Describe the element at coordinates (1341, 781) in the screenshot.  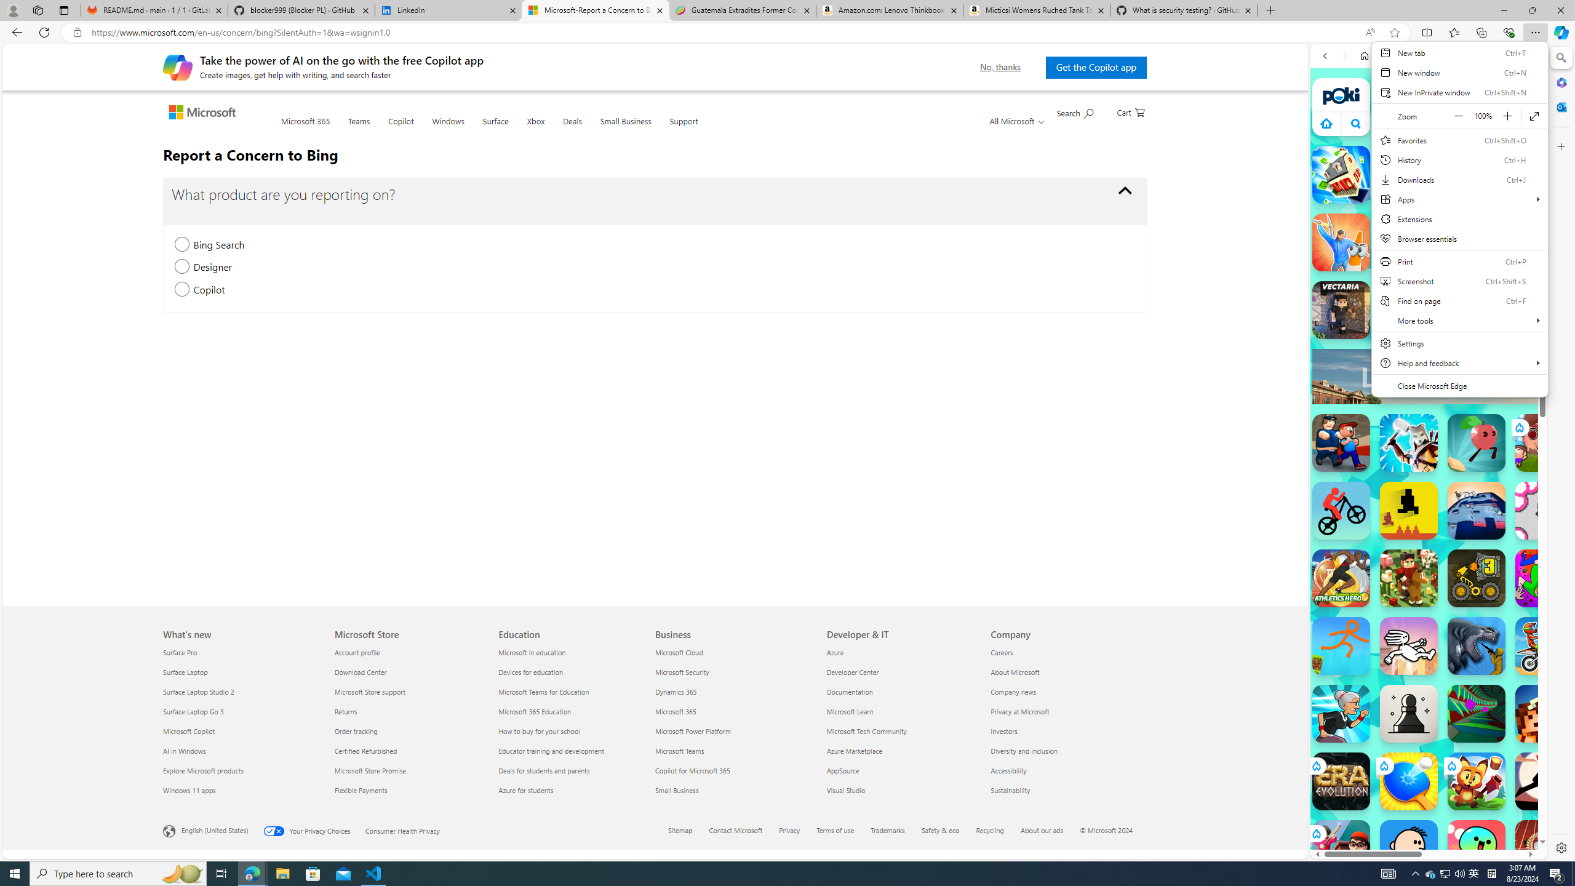
I see `Era: Evolution` at that location.